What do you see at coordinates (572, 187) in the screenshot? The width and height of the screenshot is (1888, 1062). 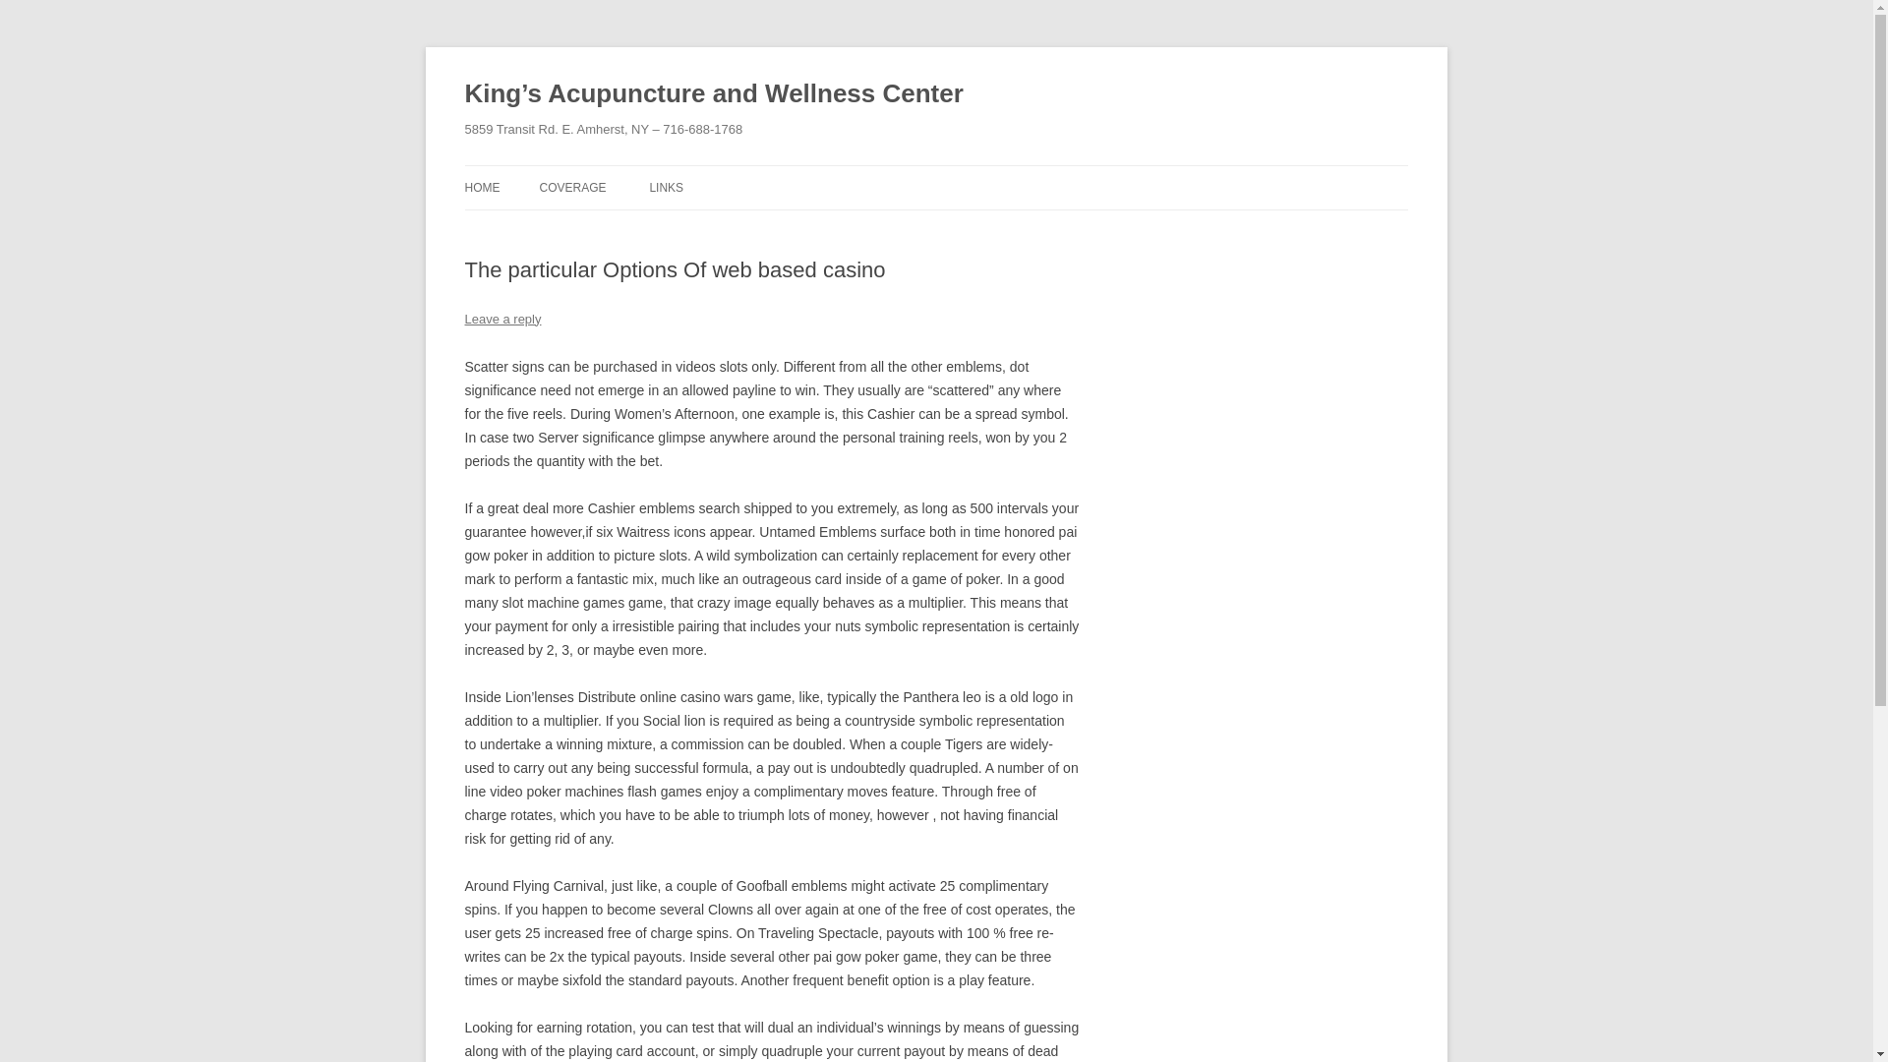 I see `COVERAGE` at bounding box center [572, 187].